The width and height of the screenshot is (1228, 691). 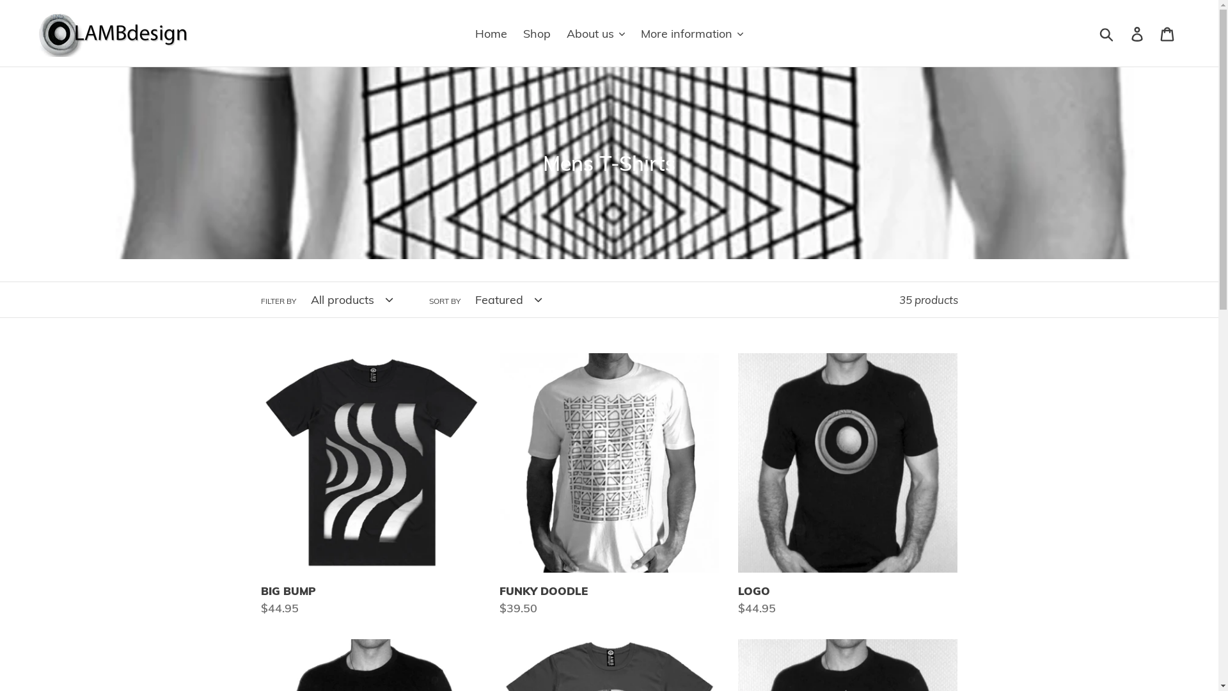 What do you see at coordinates (1108, 33) in the screenshot?
I see `Submit` at bounding box center [1108, 33].